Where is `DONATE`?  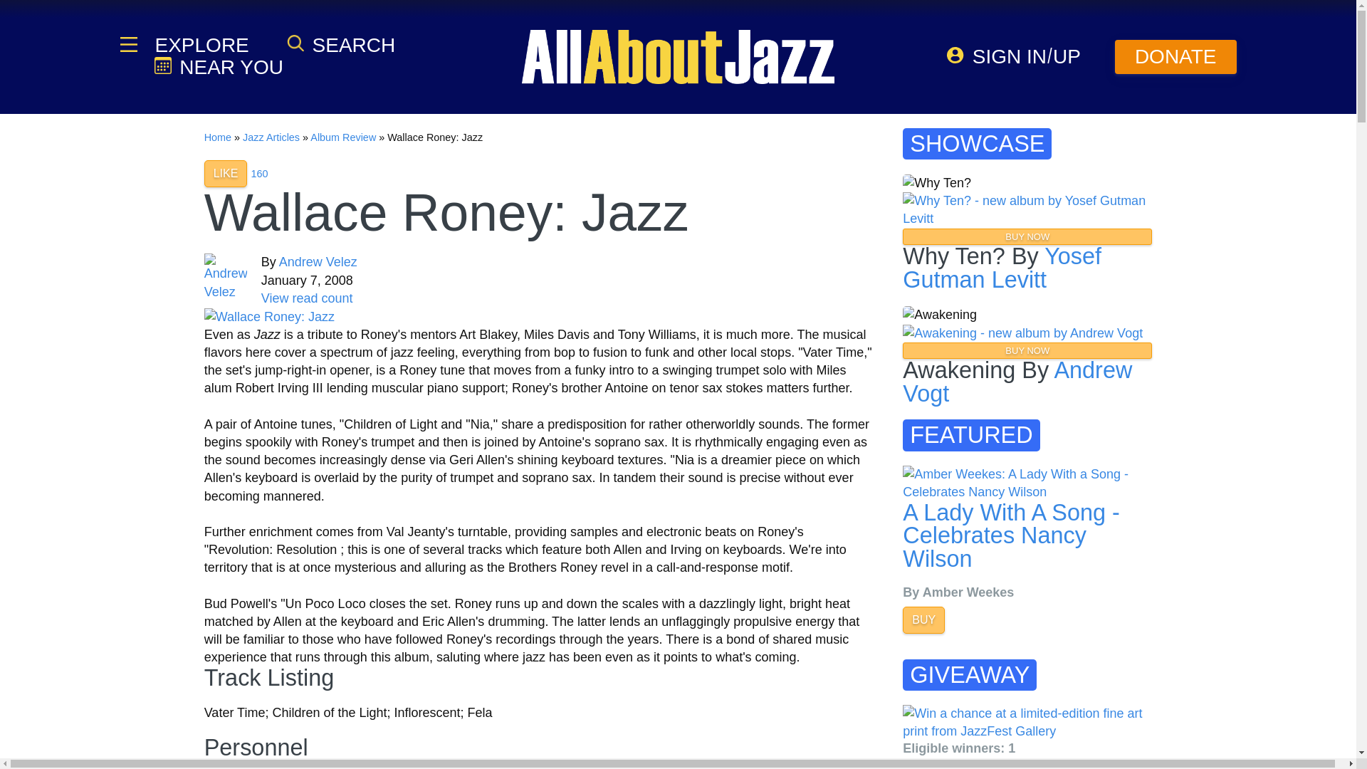 DONATE is located at coordinates (1176, 57).